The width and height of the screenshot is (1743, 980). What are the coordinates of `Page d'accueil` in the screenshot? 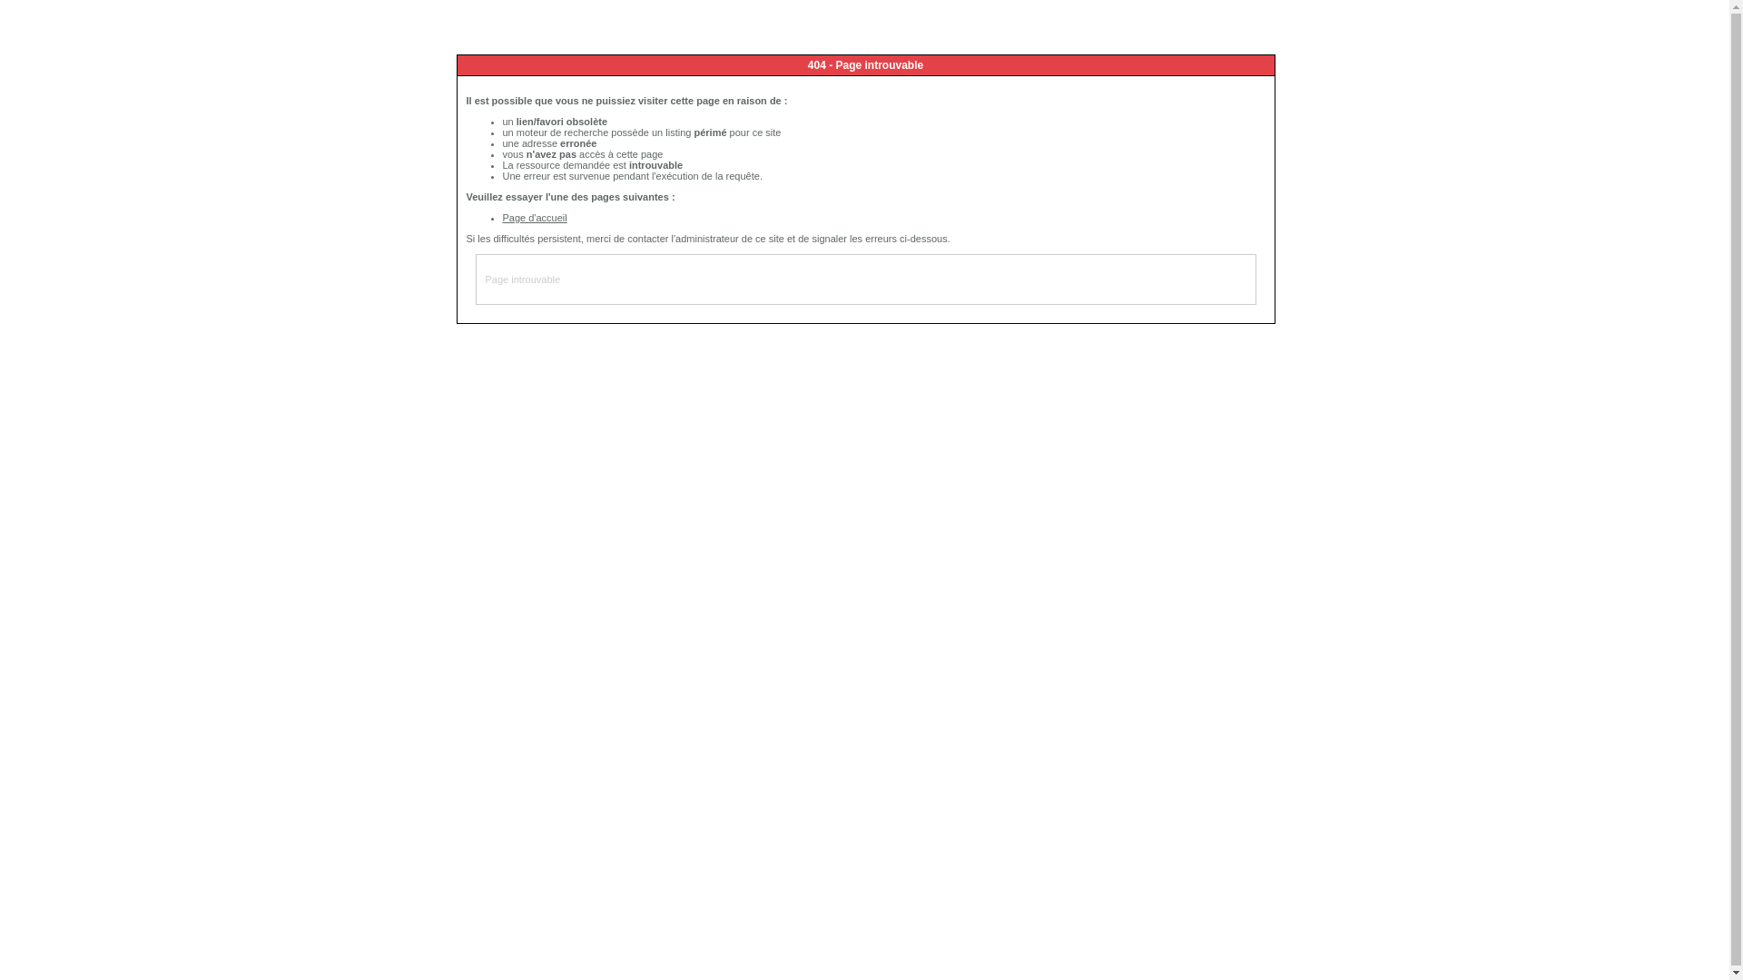 It's located at (536, 218).